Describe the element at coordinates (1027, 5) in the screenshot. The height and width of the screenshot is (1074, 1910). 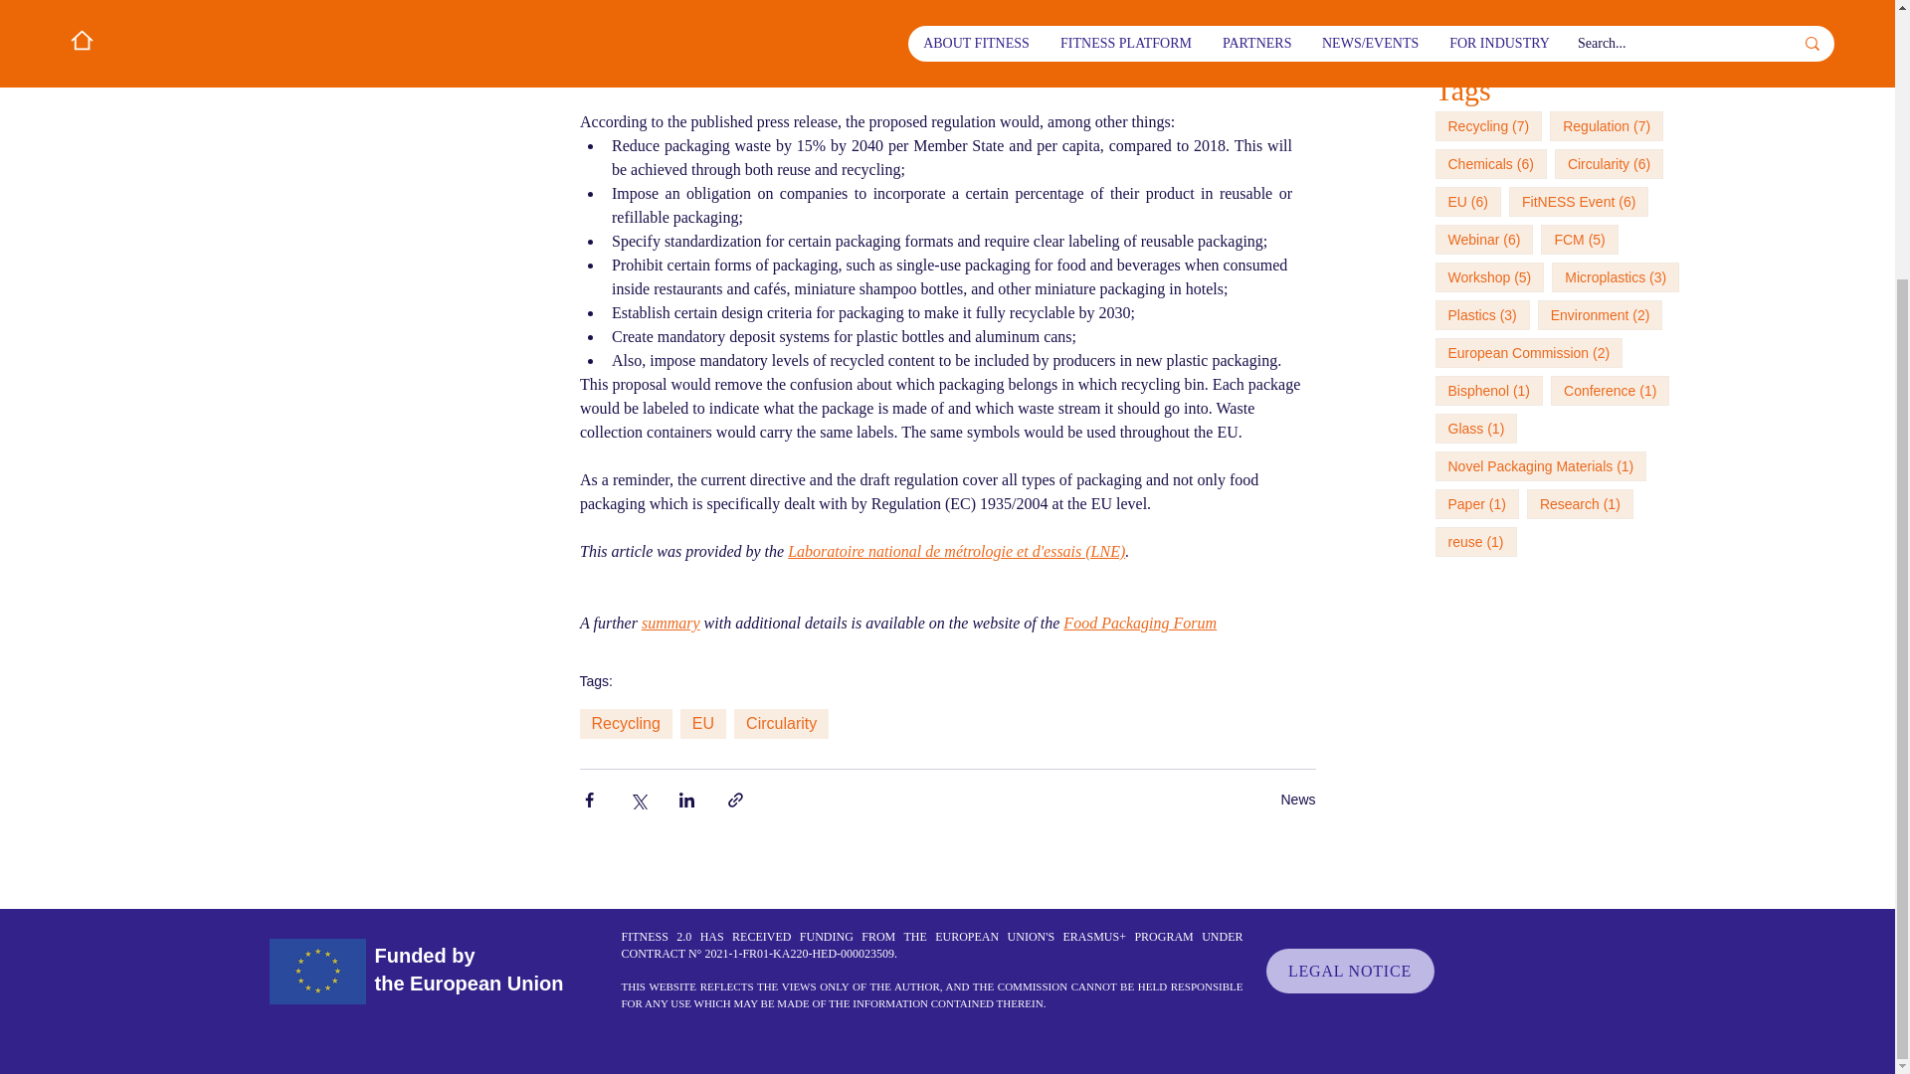
I see `press release` at that location.